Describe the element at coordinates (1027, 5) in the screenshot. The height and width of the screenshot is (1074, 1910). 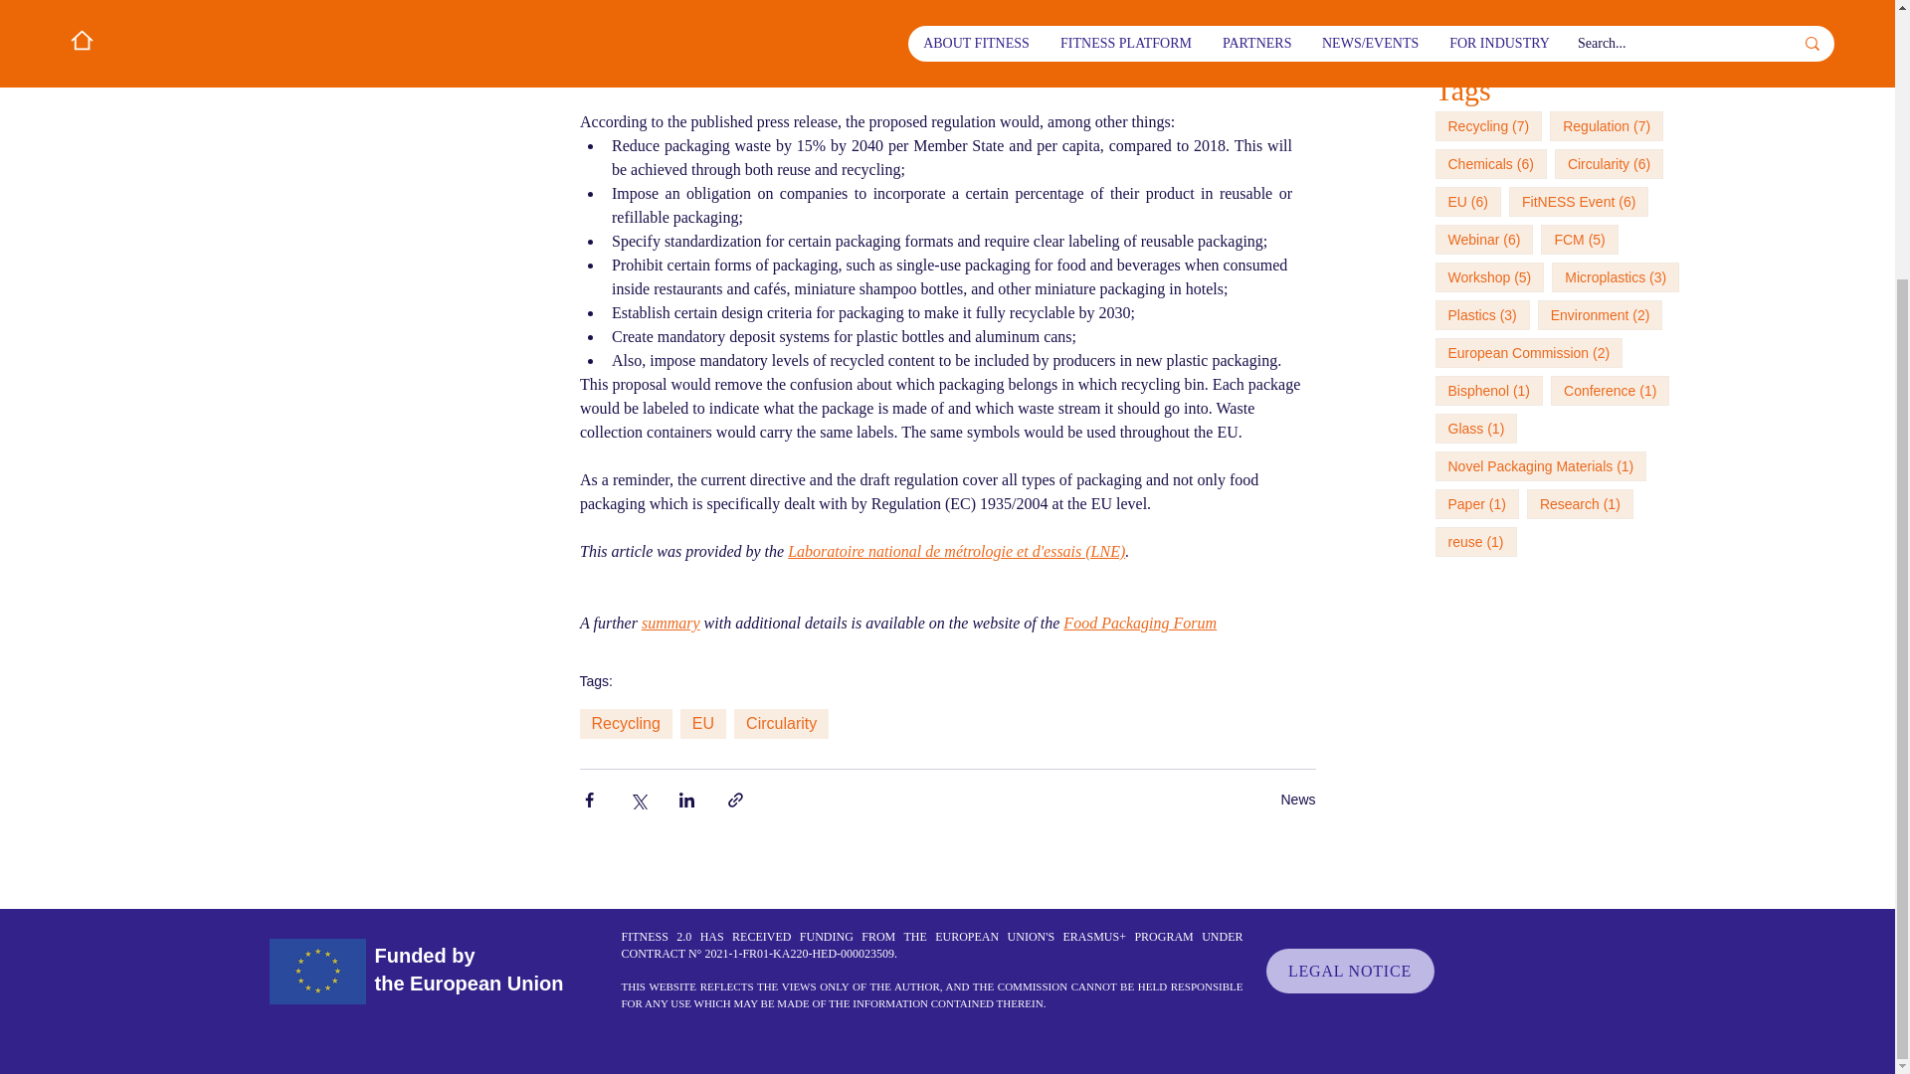
I see `press release` at that location.